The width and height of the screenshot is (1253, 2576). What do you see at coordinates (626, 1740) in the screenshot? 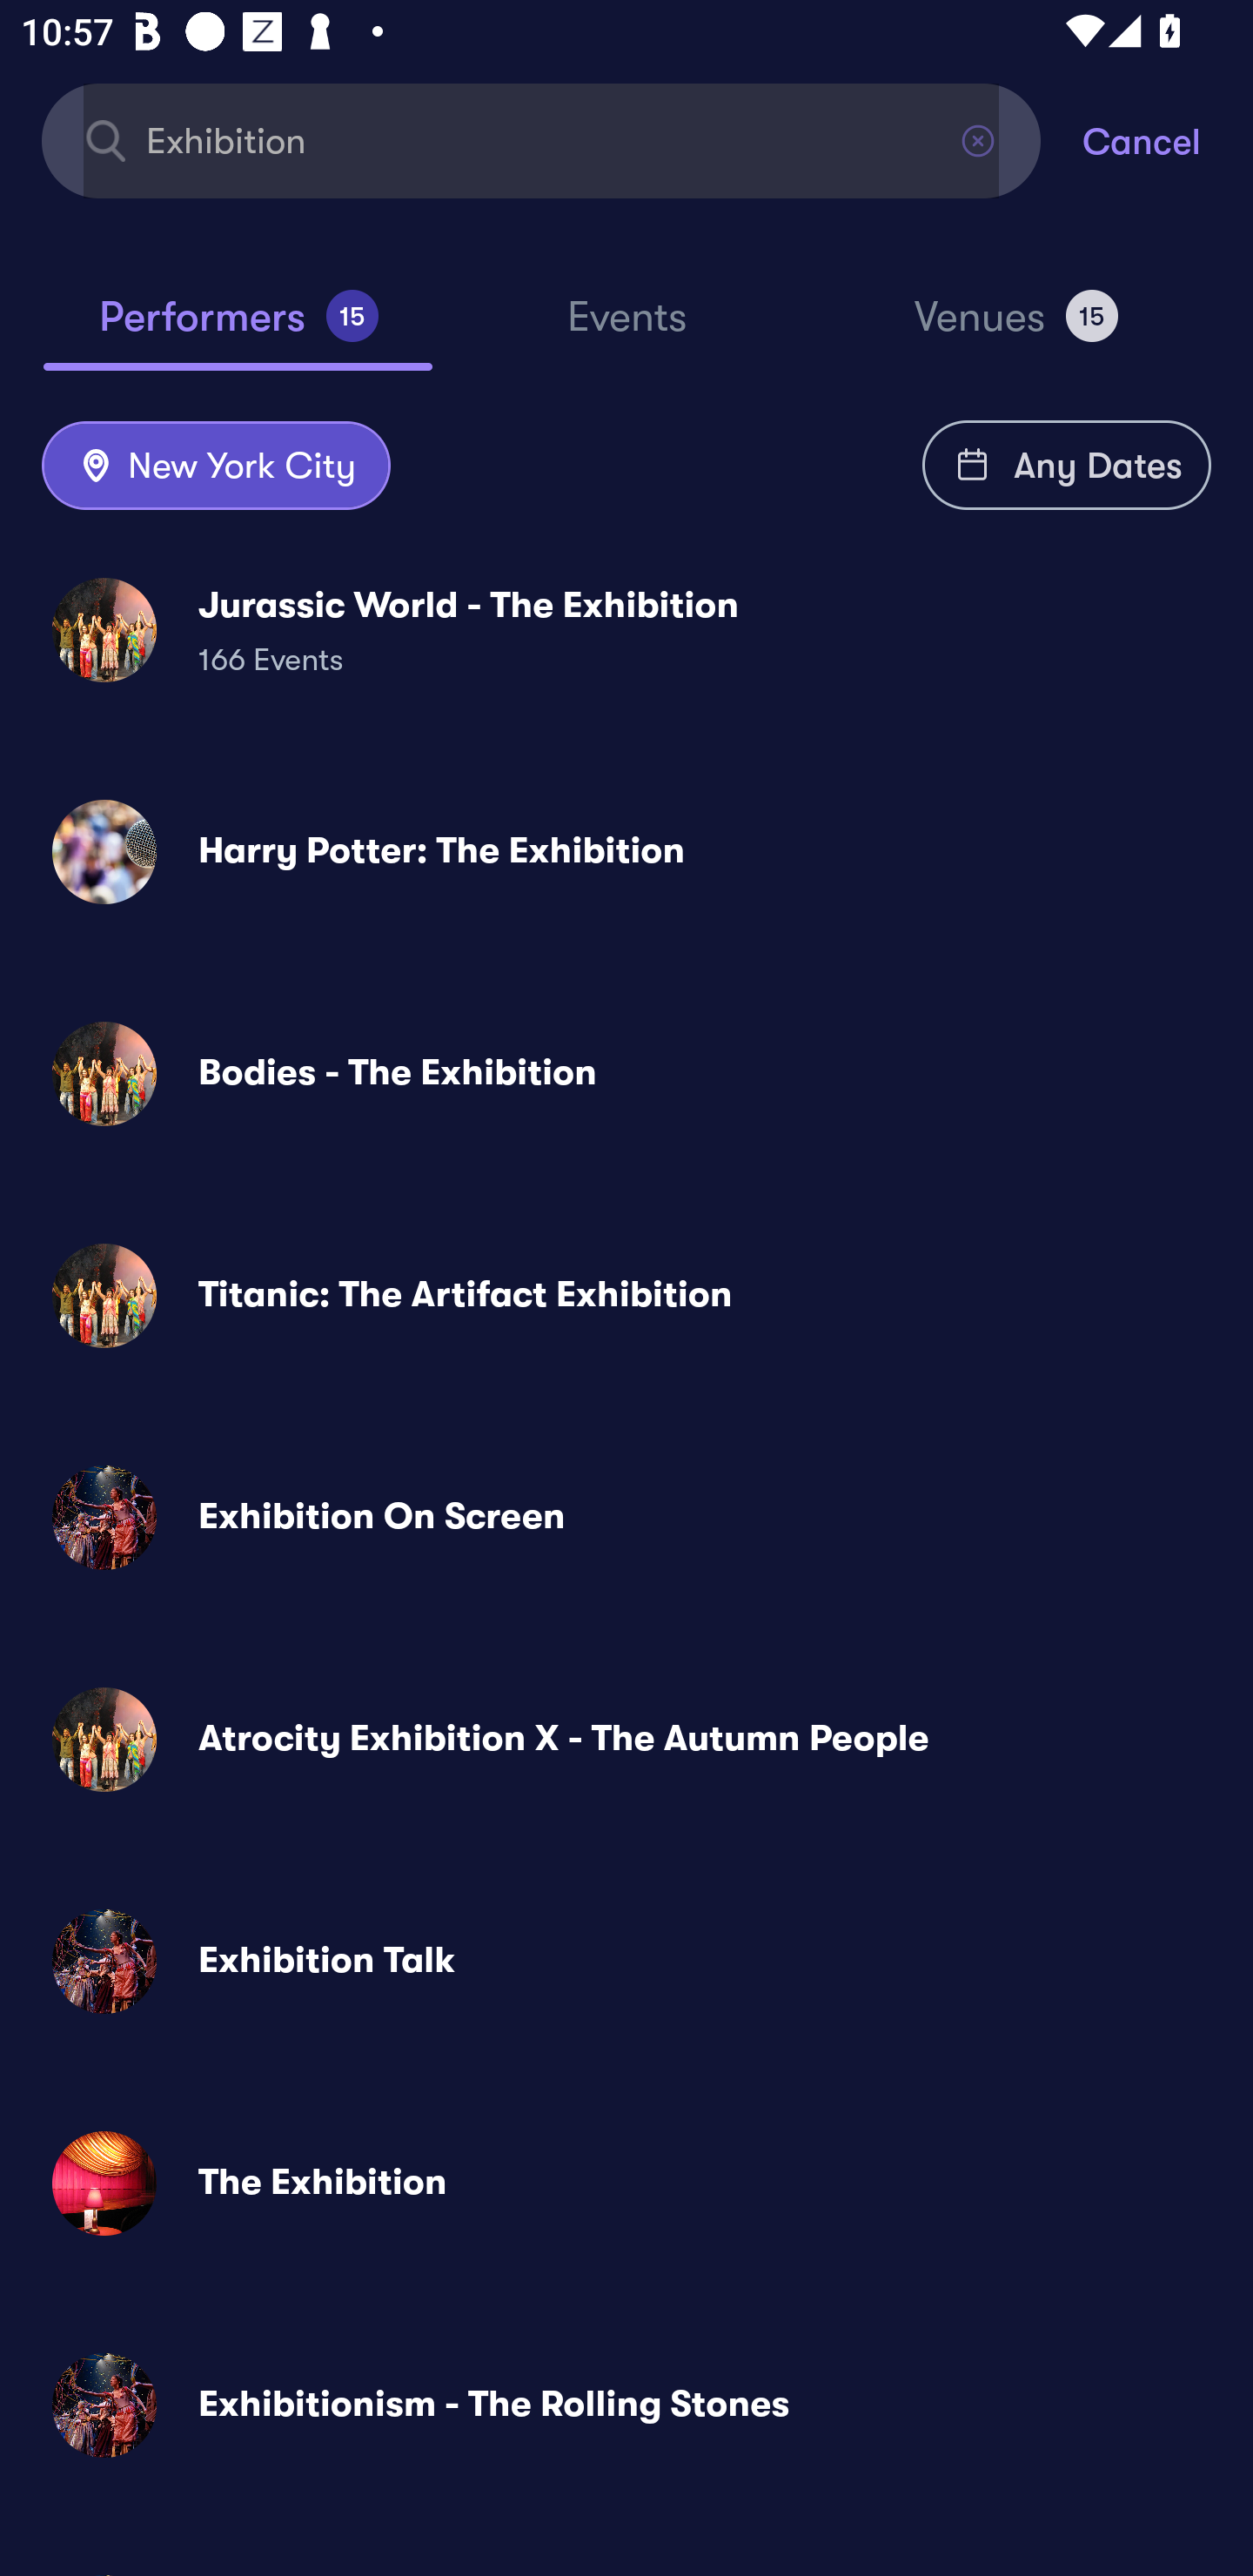
I see `Atrocity Exhibition X - The Autumn People` at bounding box center [626, 1740].